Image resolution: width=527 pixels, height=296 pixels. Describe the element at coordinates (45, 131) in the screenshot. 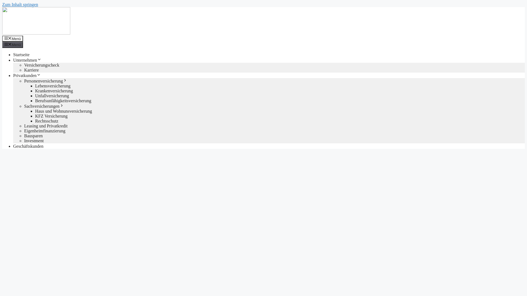

I see `Eigenheimfinanzierung` at that location.